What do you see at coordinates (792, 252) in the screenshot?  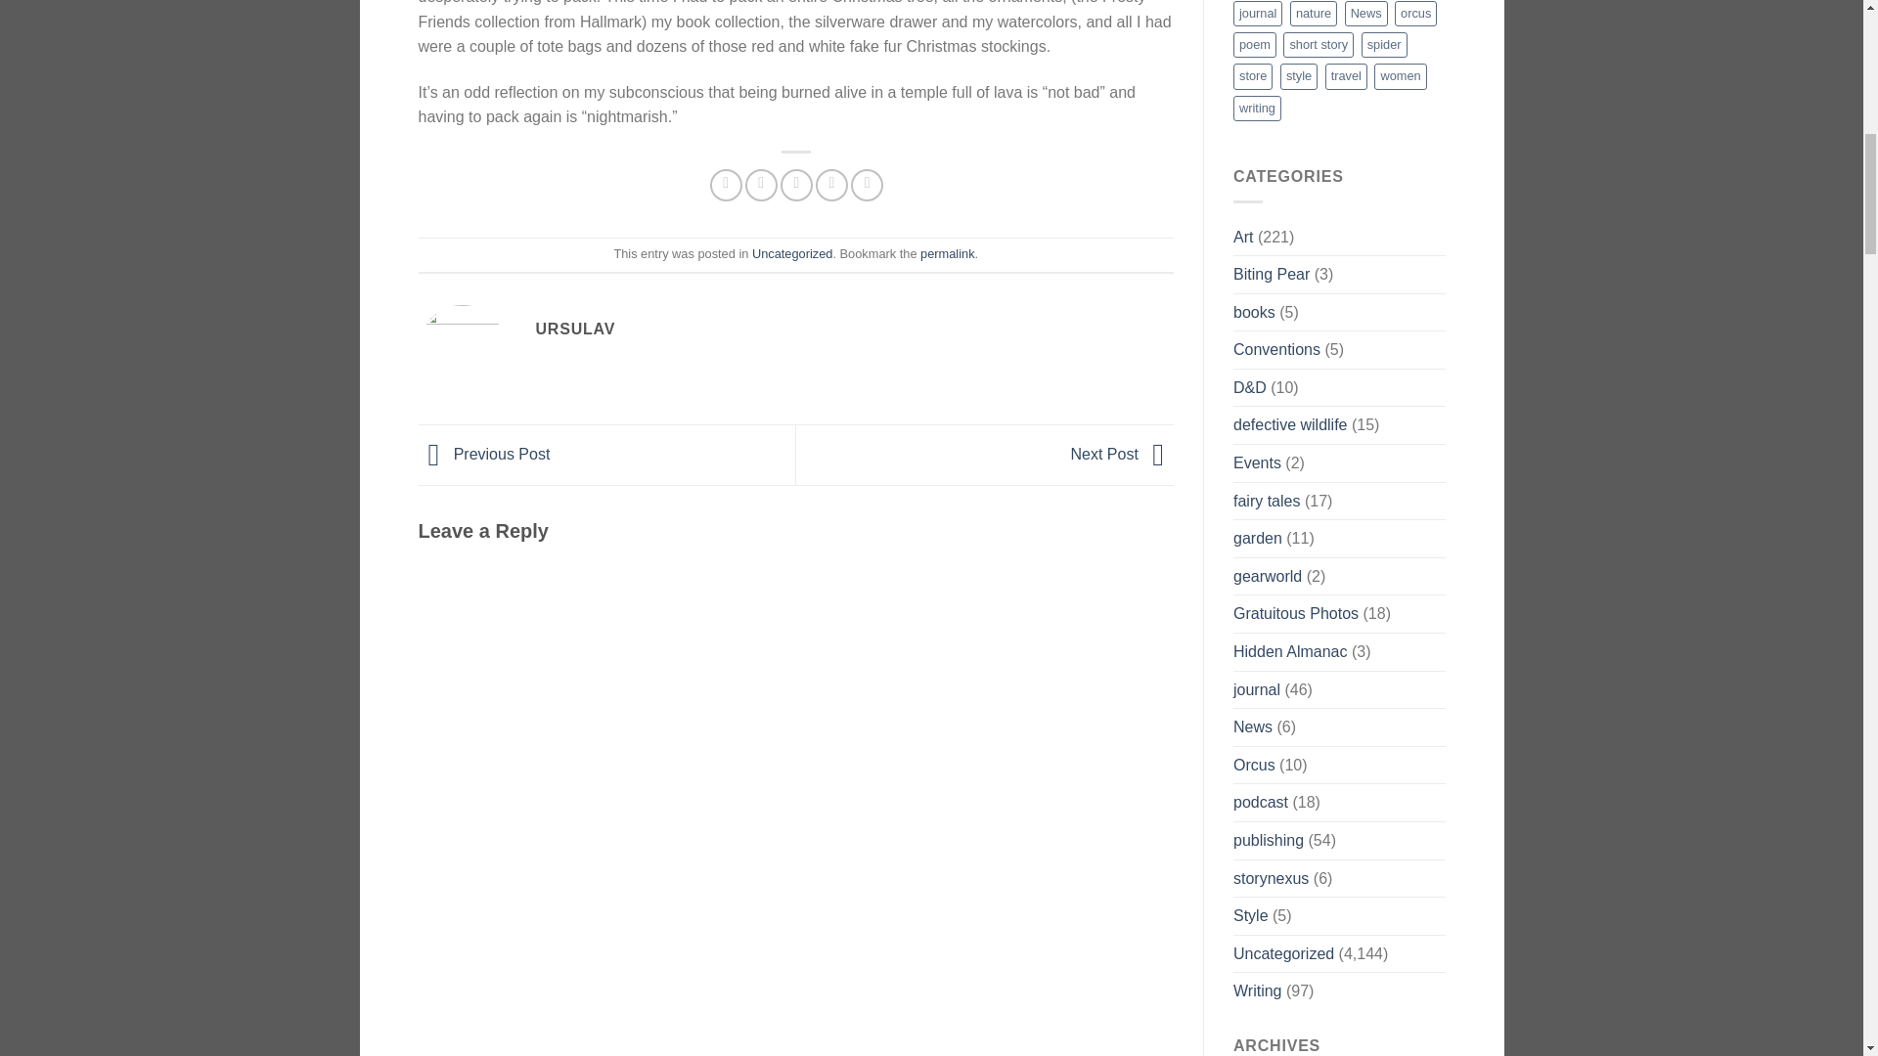 I see `Uncategorized` at bounding box center [792, 252].